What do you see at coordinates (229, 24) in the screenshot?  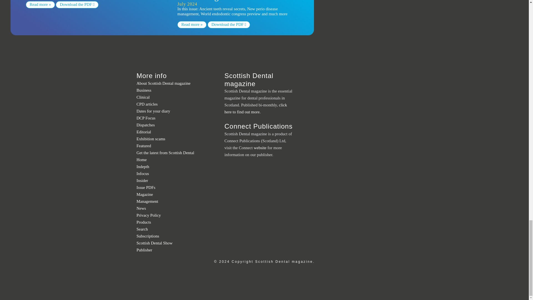 I see `Click here to download a PDF` at bounding box center [229, 24].